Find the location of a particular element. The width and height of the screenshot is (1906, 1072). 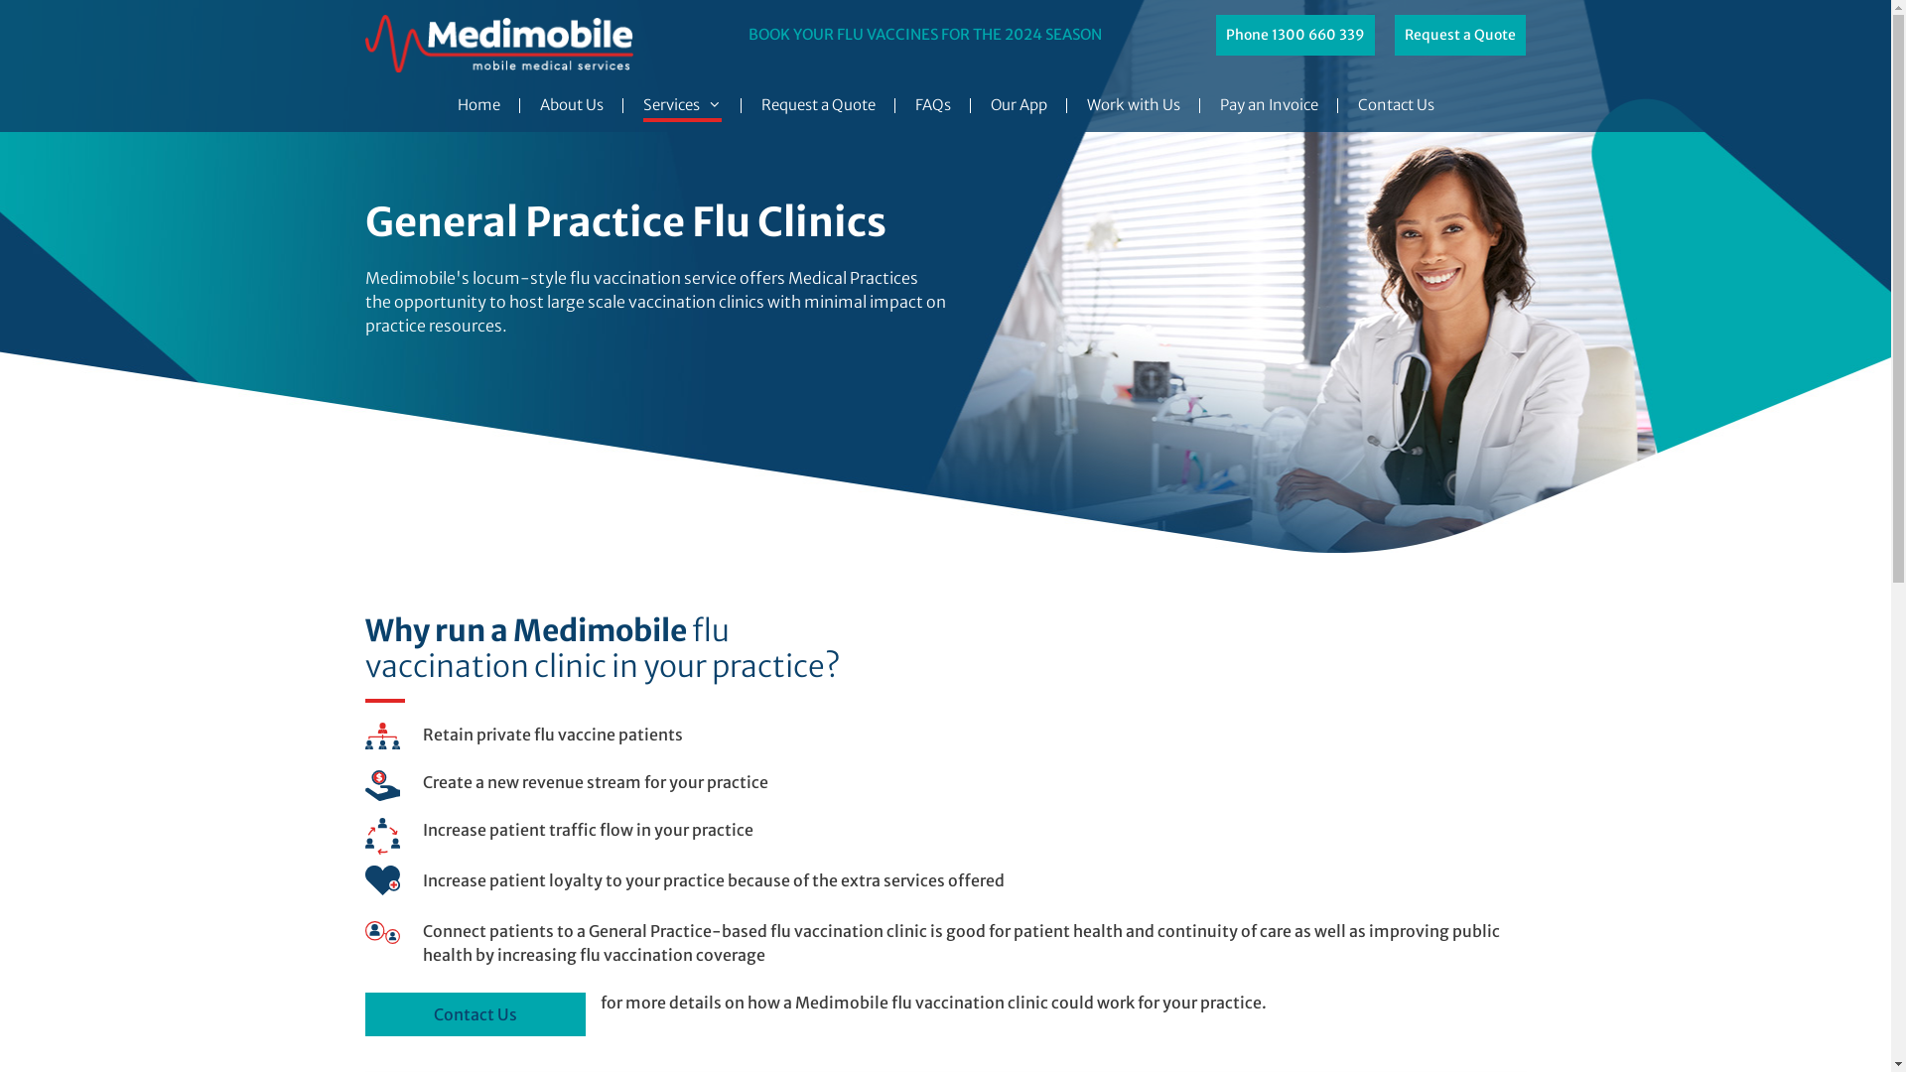

Pay an Invoice is located at coordinates (1269, 104).